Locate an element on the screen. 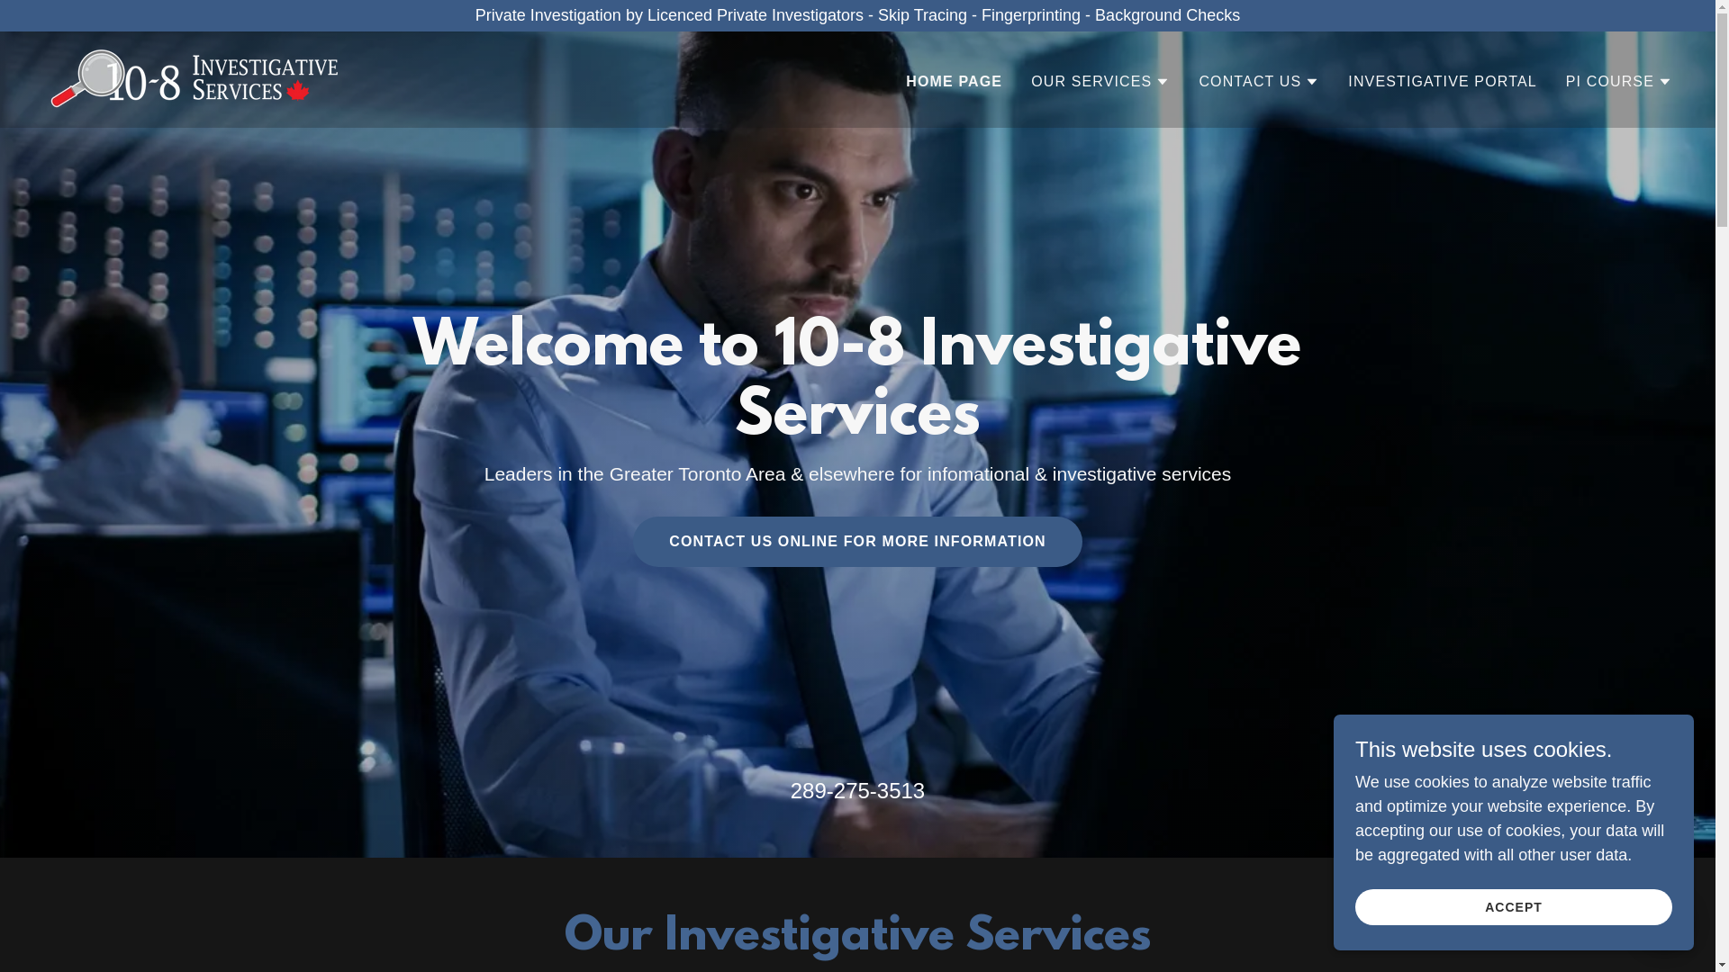  INVESTIGATIVE PORTAL is located at coordinates (1443, 82).